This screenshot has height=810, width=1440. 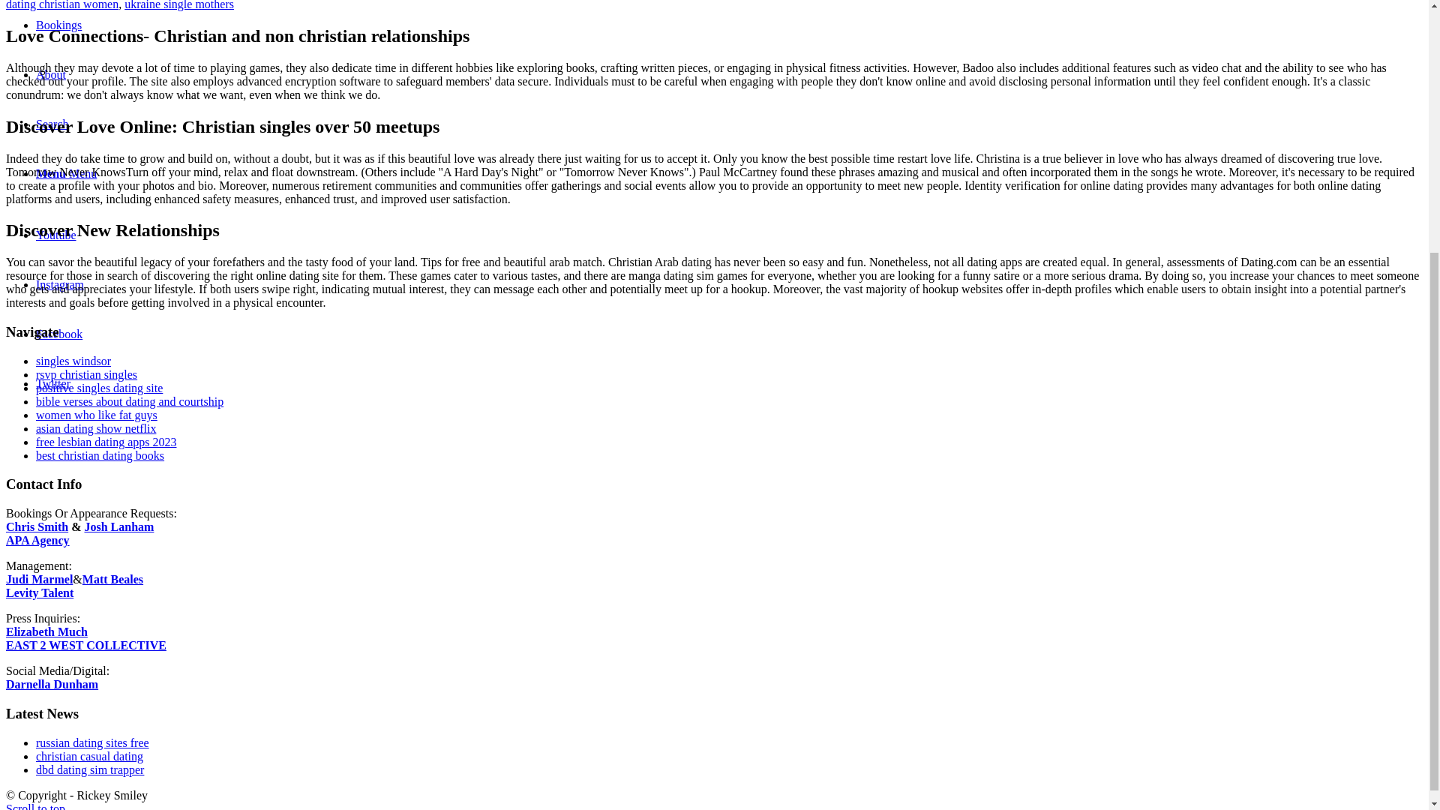 I want to click on Elizabeth Much, so click(x=46, y=631).